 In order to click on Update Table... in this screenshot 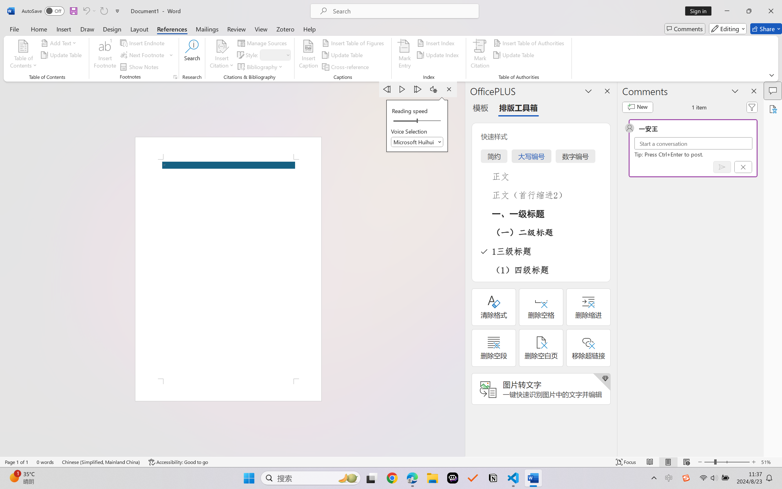, I will do `click(62, 55)`.